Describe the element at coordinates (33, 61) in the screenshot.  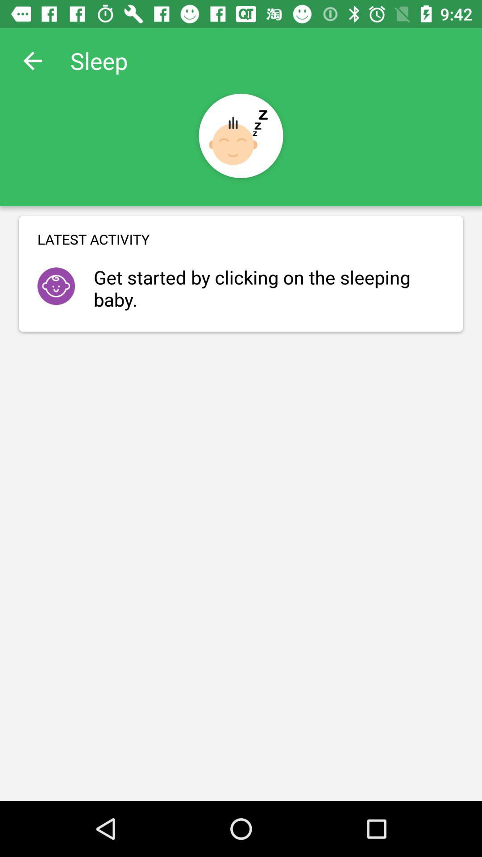
I see `turn on the icon to the left of sleep` at that location.